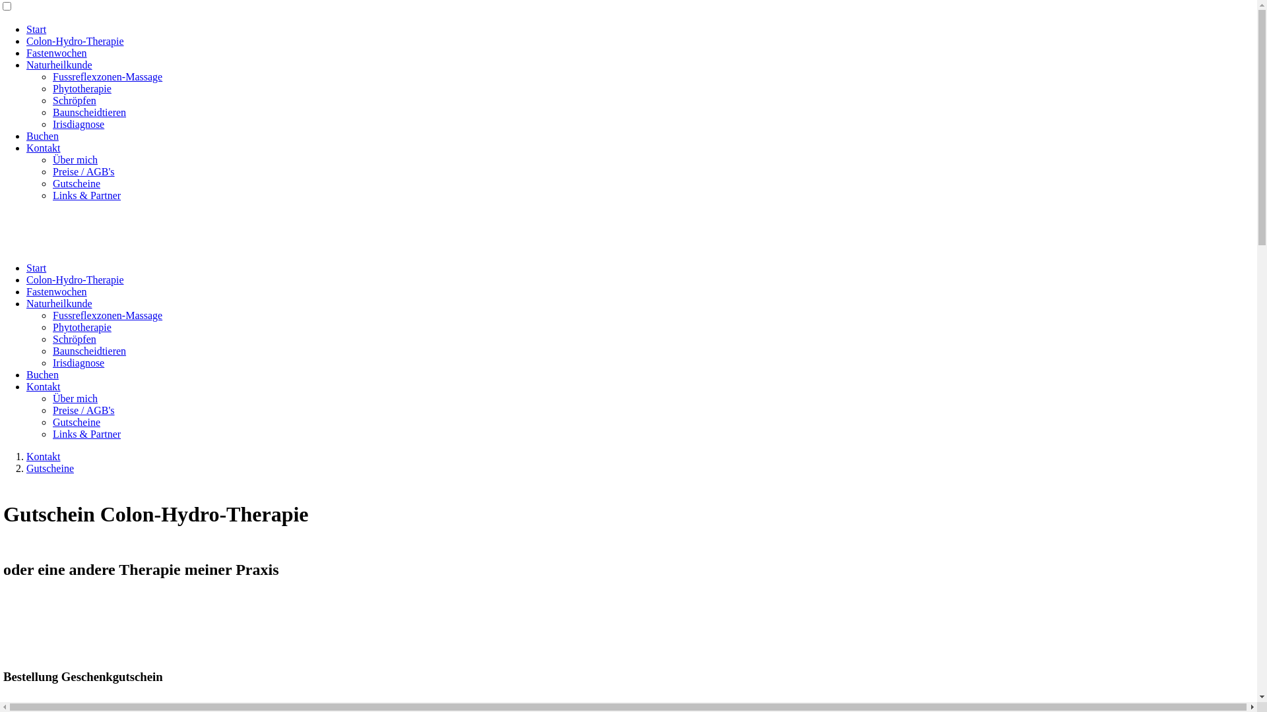 The width and height of the screenshot is (1267, 712). I want to click on Fastenwochen, so click(57, 291).